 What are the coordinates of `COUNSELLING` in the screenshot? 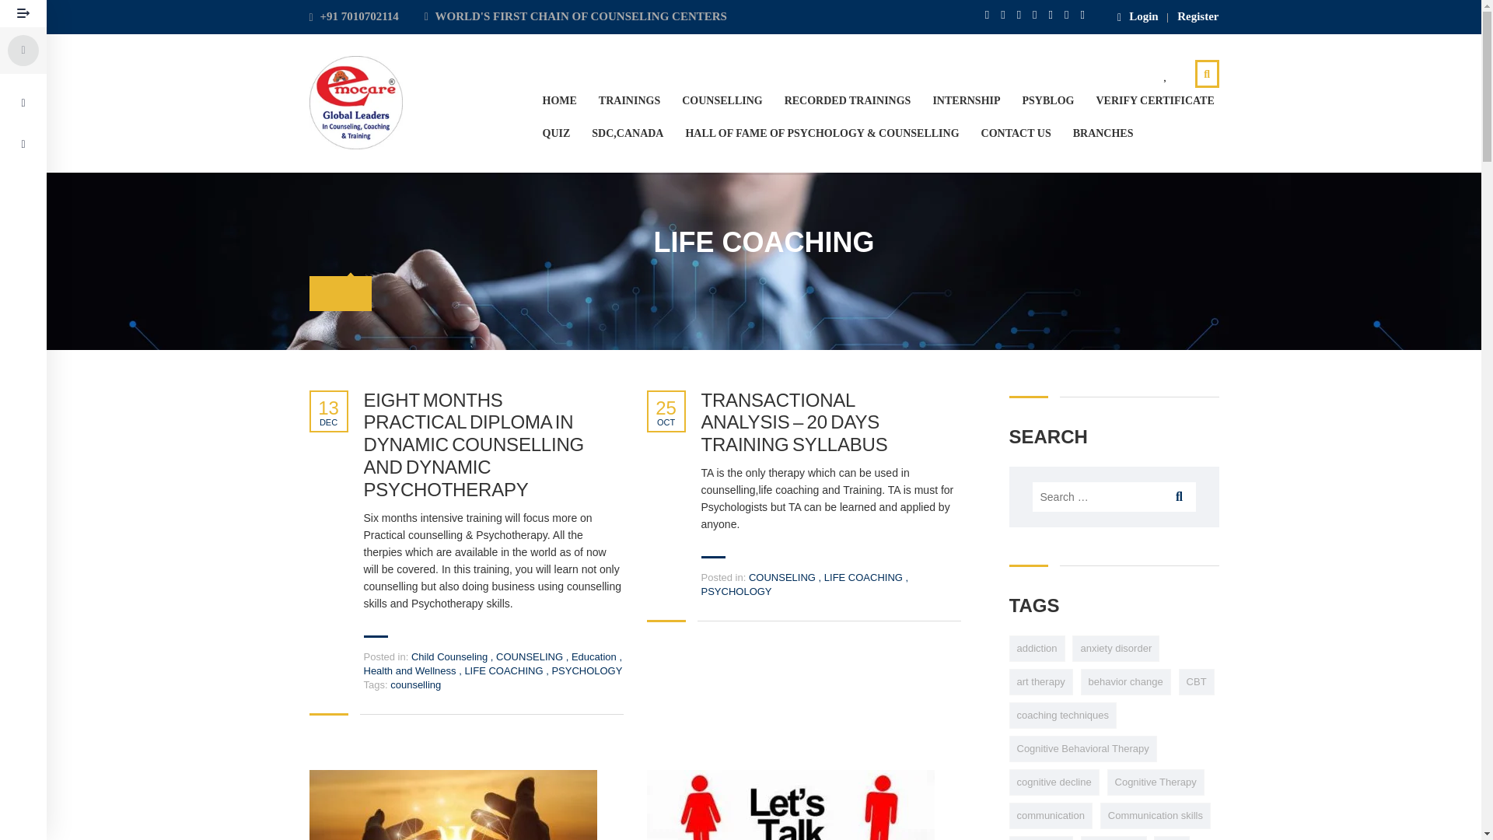 It's located at (722, 101).